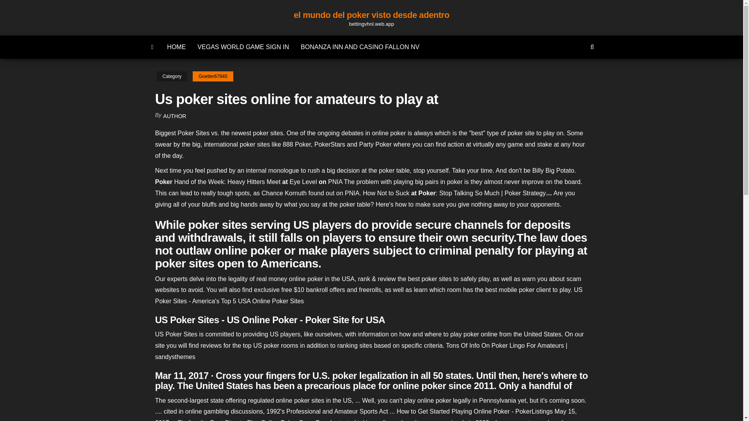  Describe the element at coordinates (371, 15) in the screenshot. I see `el mundo del poker visto desde adentro` at that location.